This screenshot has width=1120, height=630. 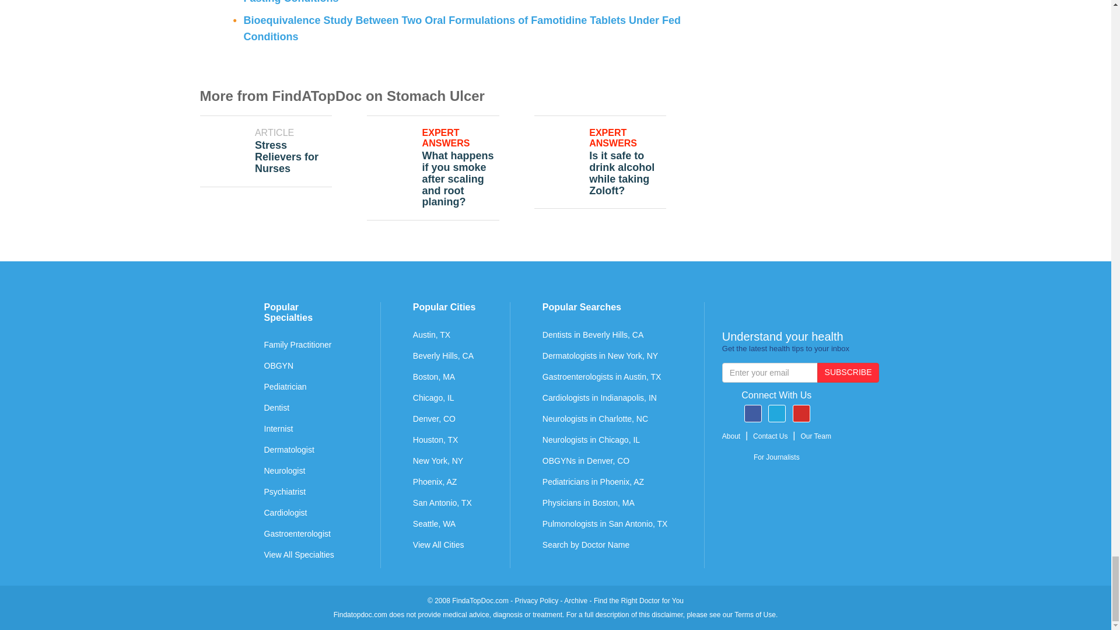 What do you see at coordinates (777, 413) in the screenshot?
I see `Twitter` at bounding box center [777, 413].